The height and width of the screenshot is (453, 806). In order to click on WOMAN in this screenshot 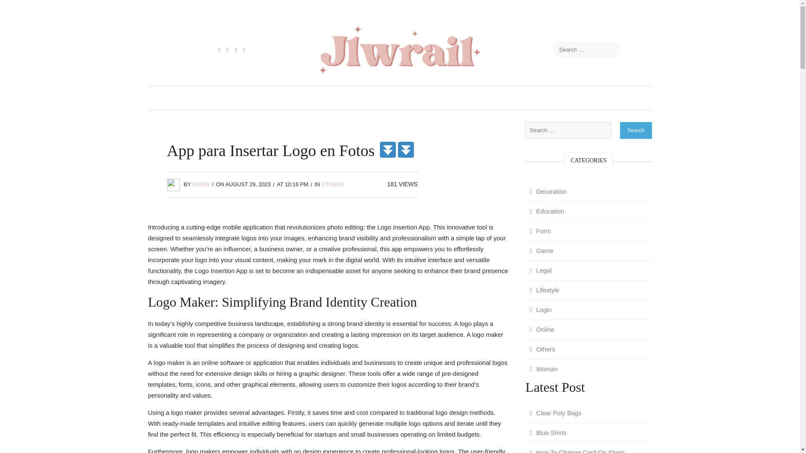, I will do `click(602, 98)`.